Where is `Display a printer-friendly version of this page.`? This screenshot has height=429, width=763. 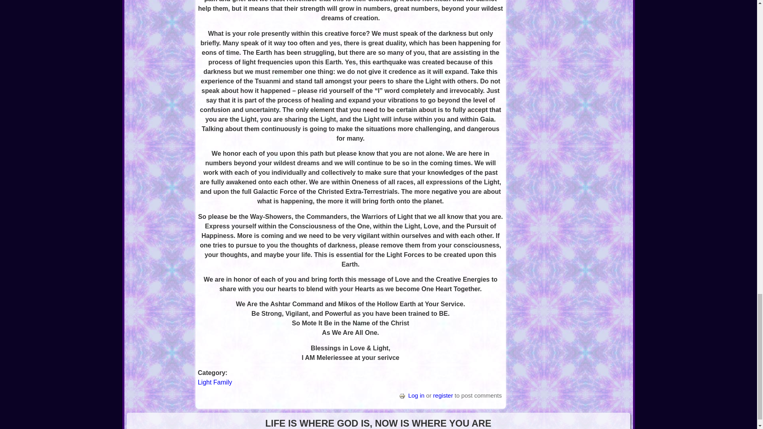 Display a printer-friendly version of this page. is located at coordinates (402, 396).